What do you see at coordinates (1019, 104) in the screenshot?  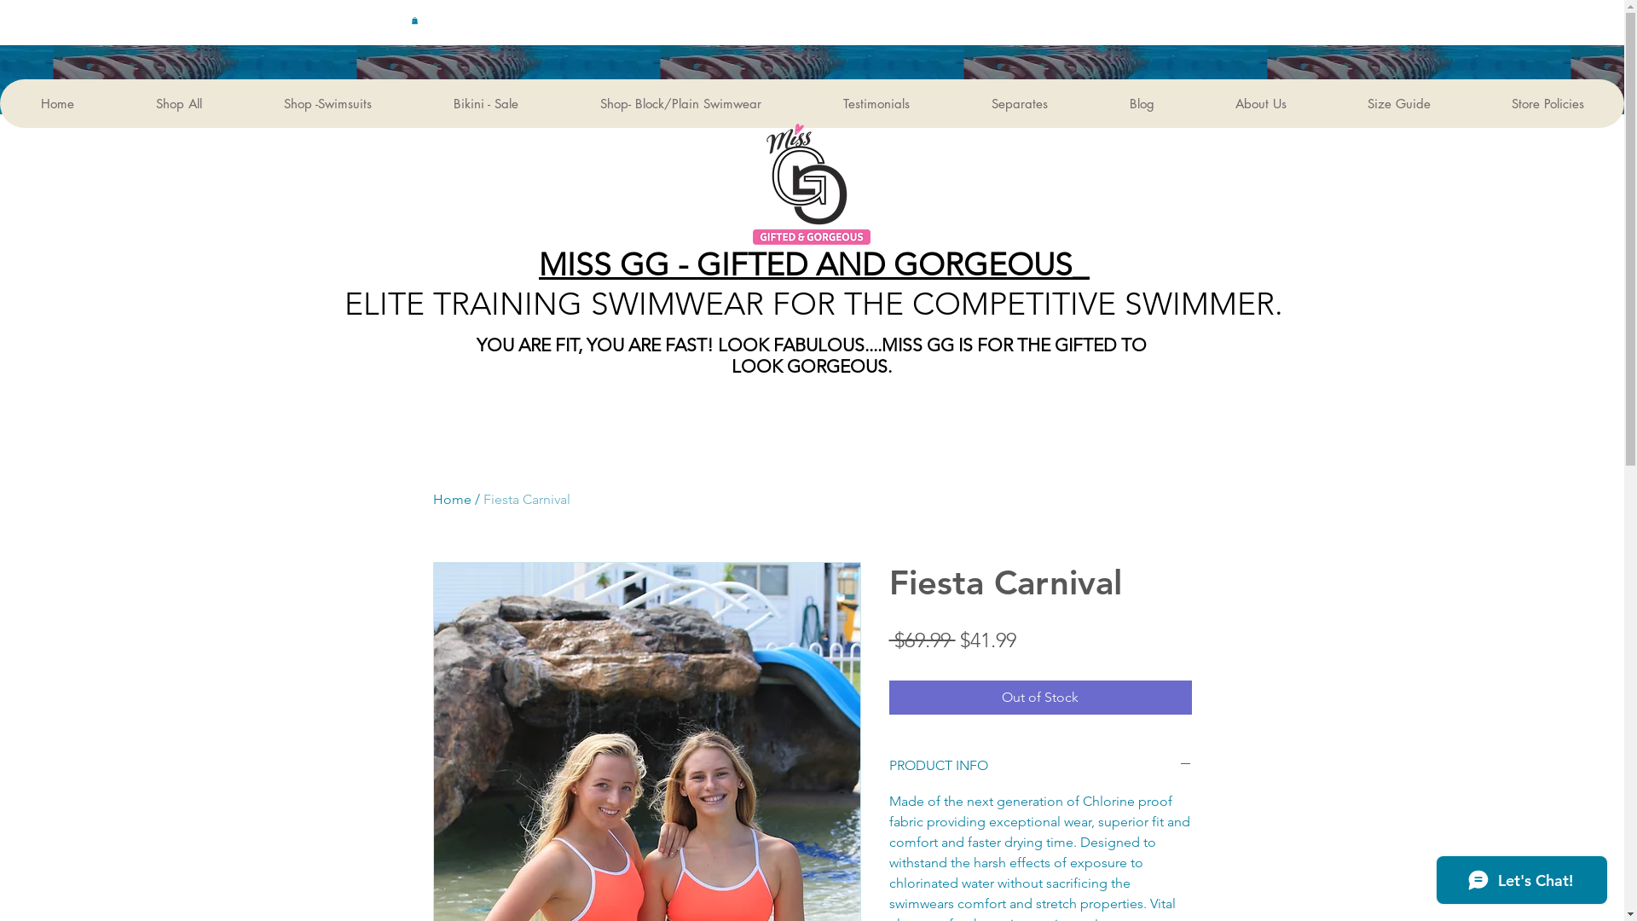 I see `Separates` at bounding box center [1019, 104].